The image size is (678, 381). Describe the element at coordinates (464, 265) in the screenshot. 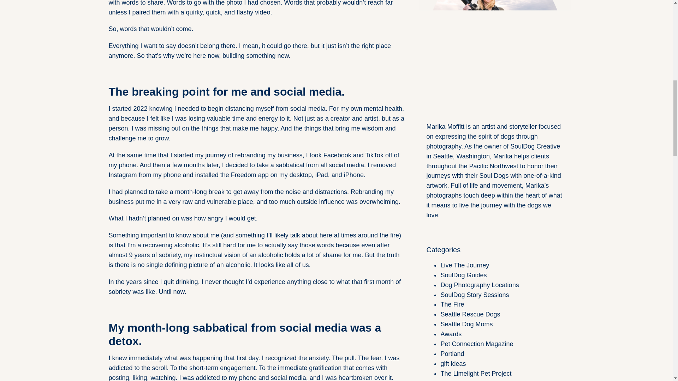

I see `Live The Journey` at that location.